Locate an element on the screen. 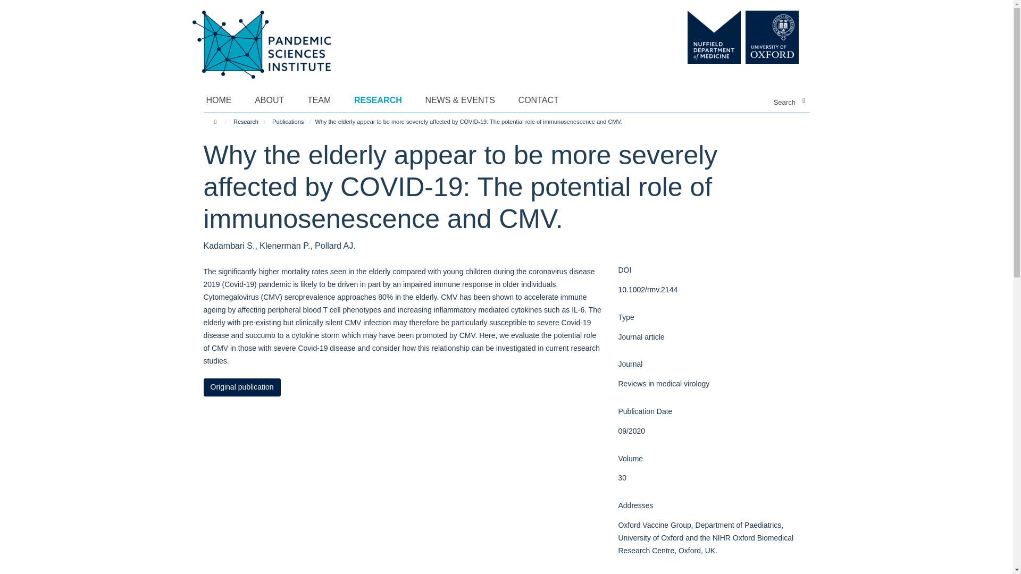  Research is located at coordinates (246, 121).